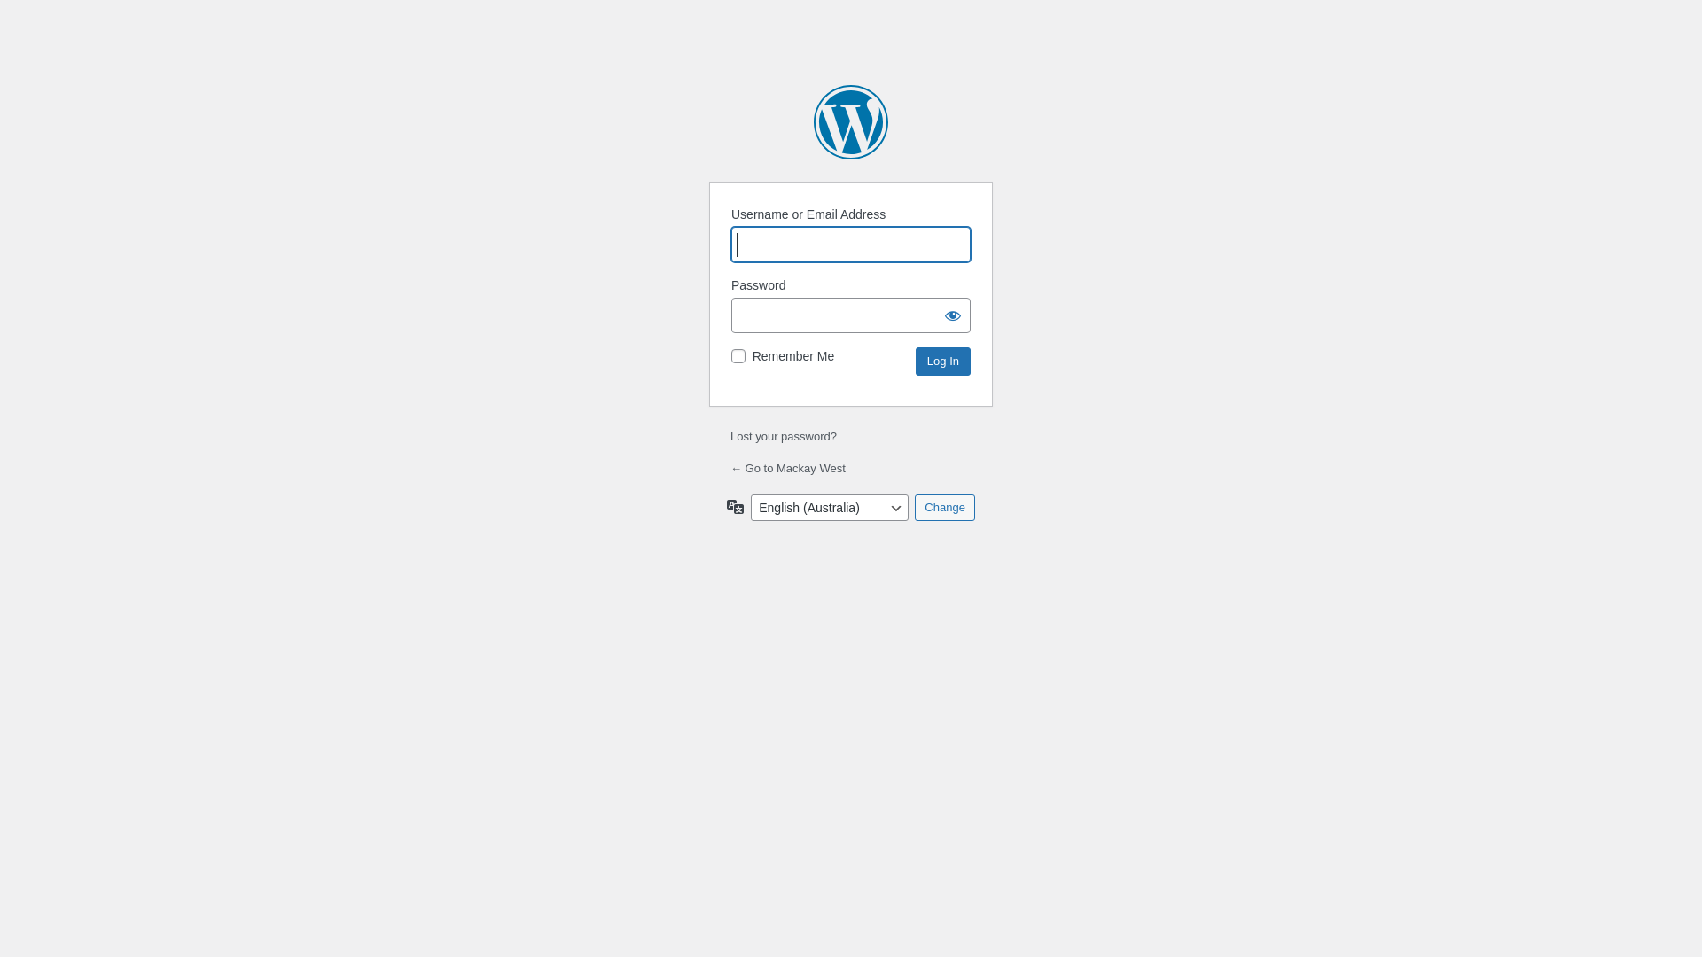 The height and width of the screenshot is (957, 1702). What do you see at coordinates (945, 508) in the screenshot?
I see `Change` at bounding box center [945, 508].